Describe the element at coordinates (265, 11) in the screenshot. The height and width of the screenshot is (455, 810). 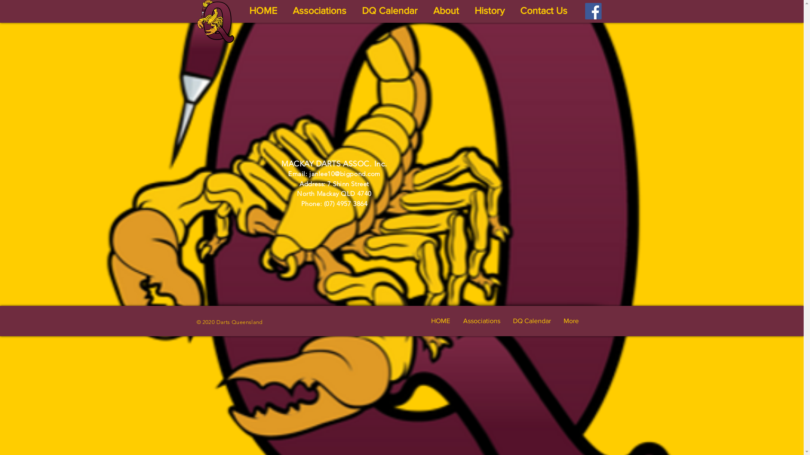
I see `HOME` at that location.